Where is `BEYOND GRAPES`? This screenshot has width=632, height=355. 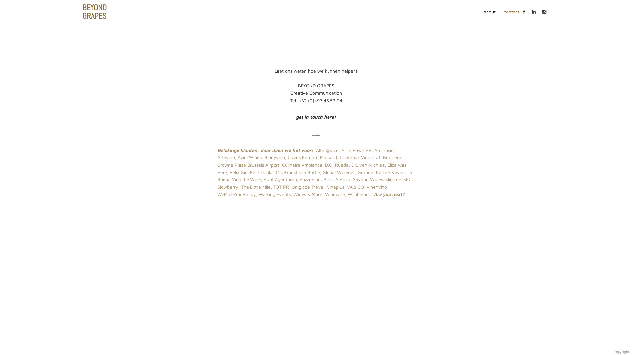 BEYOND GRAPES is located at coordinates (94, 11).